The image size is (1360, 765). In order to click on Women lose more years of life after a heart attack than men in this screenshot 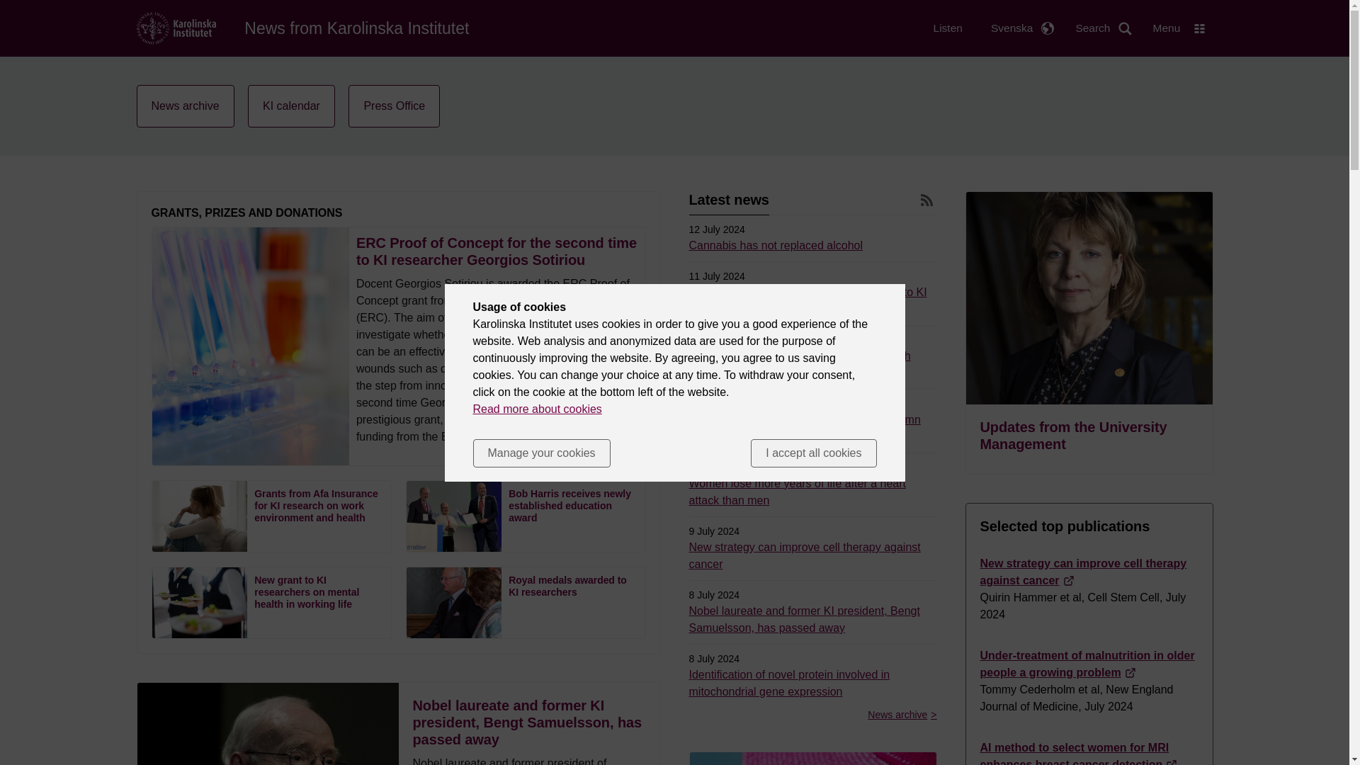, I will do `click(796, 492)`.